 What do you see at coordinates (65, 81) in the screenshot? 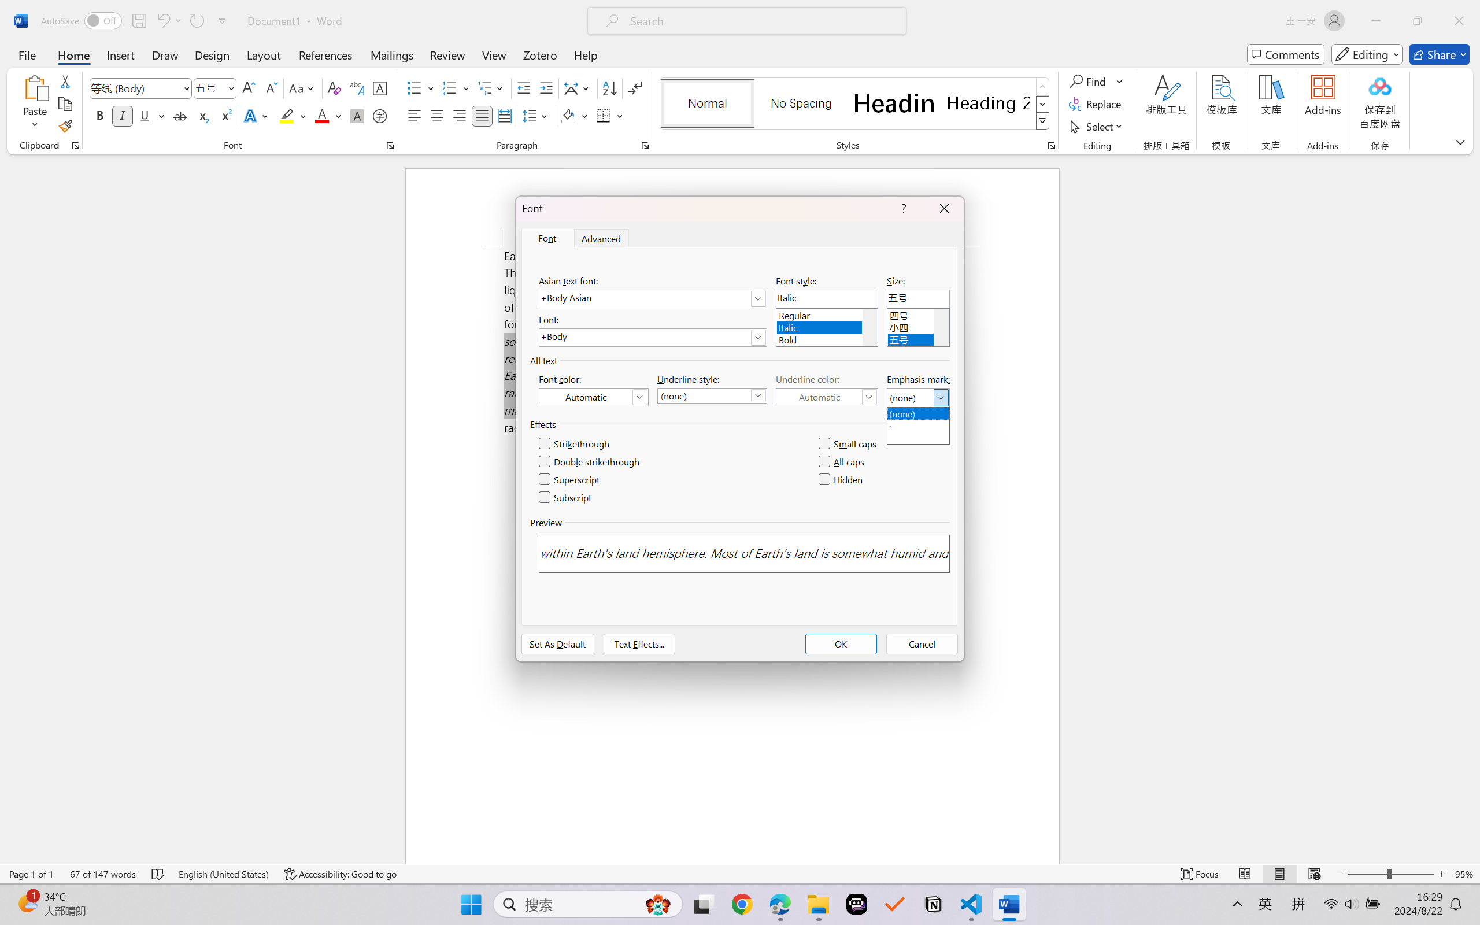
I see `Cut` at bounding box center [65, 81].